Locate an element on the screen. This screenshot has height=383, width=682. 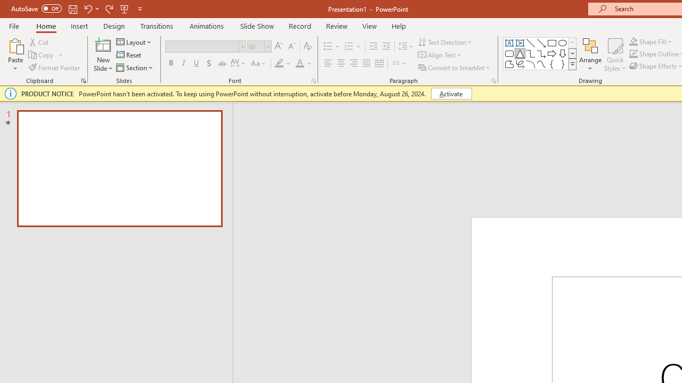
Isosceles Triangle is located at coordinates (520, 53).